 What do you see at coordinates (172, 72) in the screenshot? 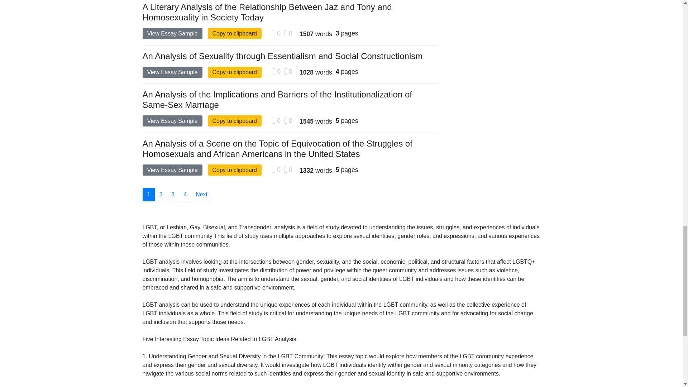
I see `View Essay Sample` at bounding box center [172, 72].